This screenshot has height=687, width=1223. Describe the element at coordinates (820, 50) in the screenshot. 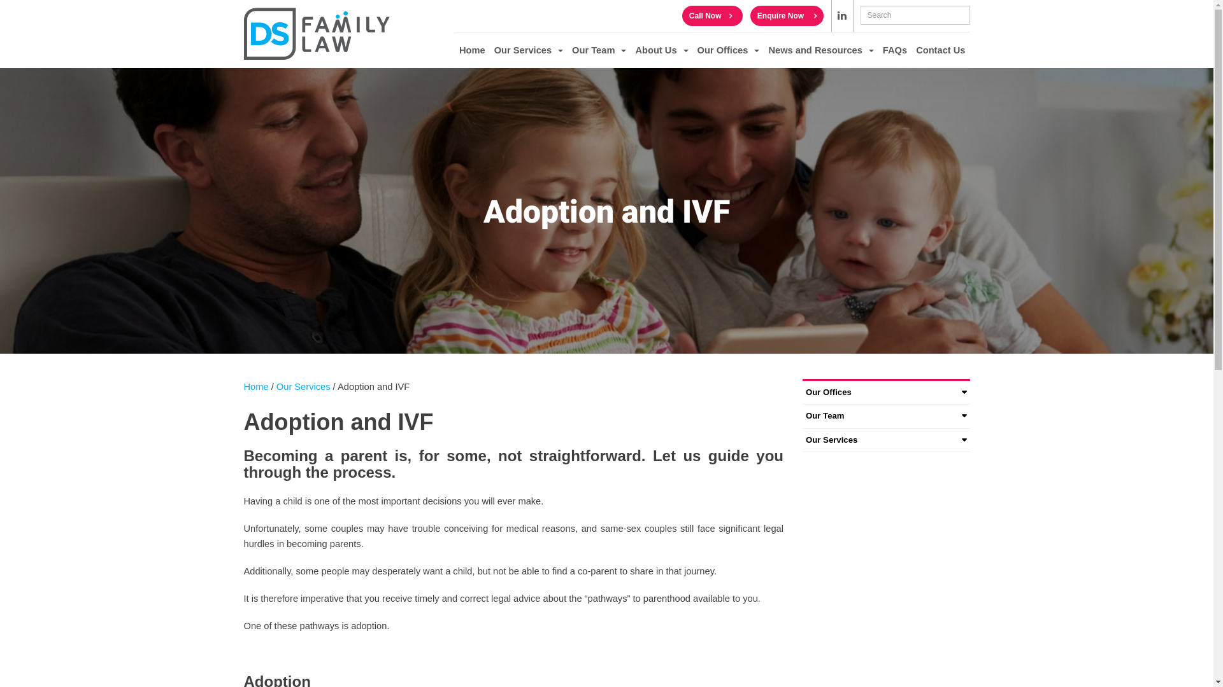

I see `News and Resources` at that location.